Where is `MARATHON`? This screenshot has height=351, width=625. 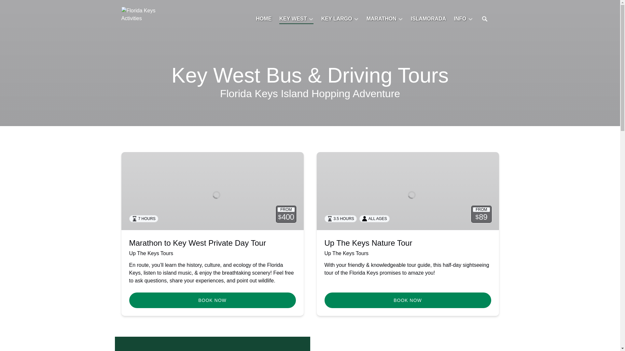 MARATHON is located at coordinates (384, 19).